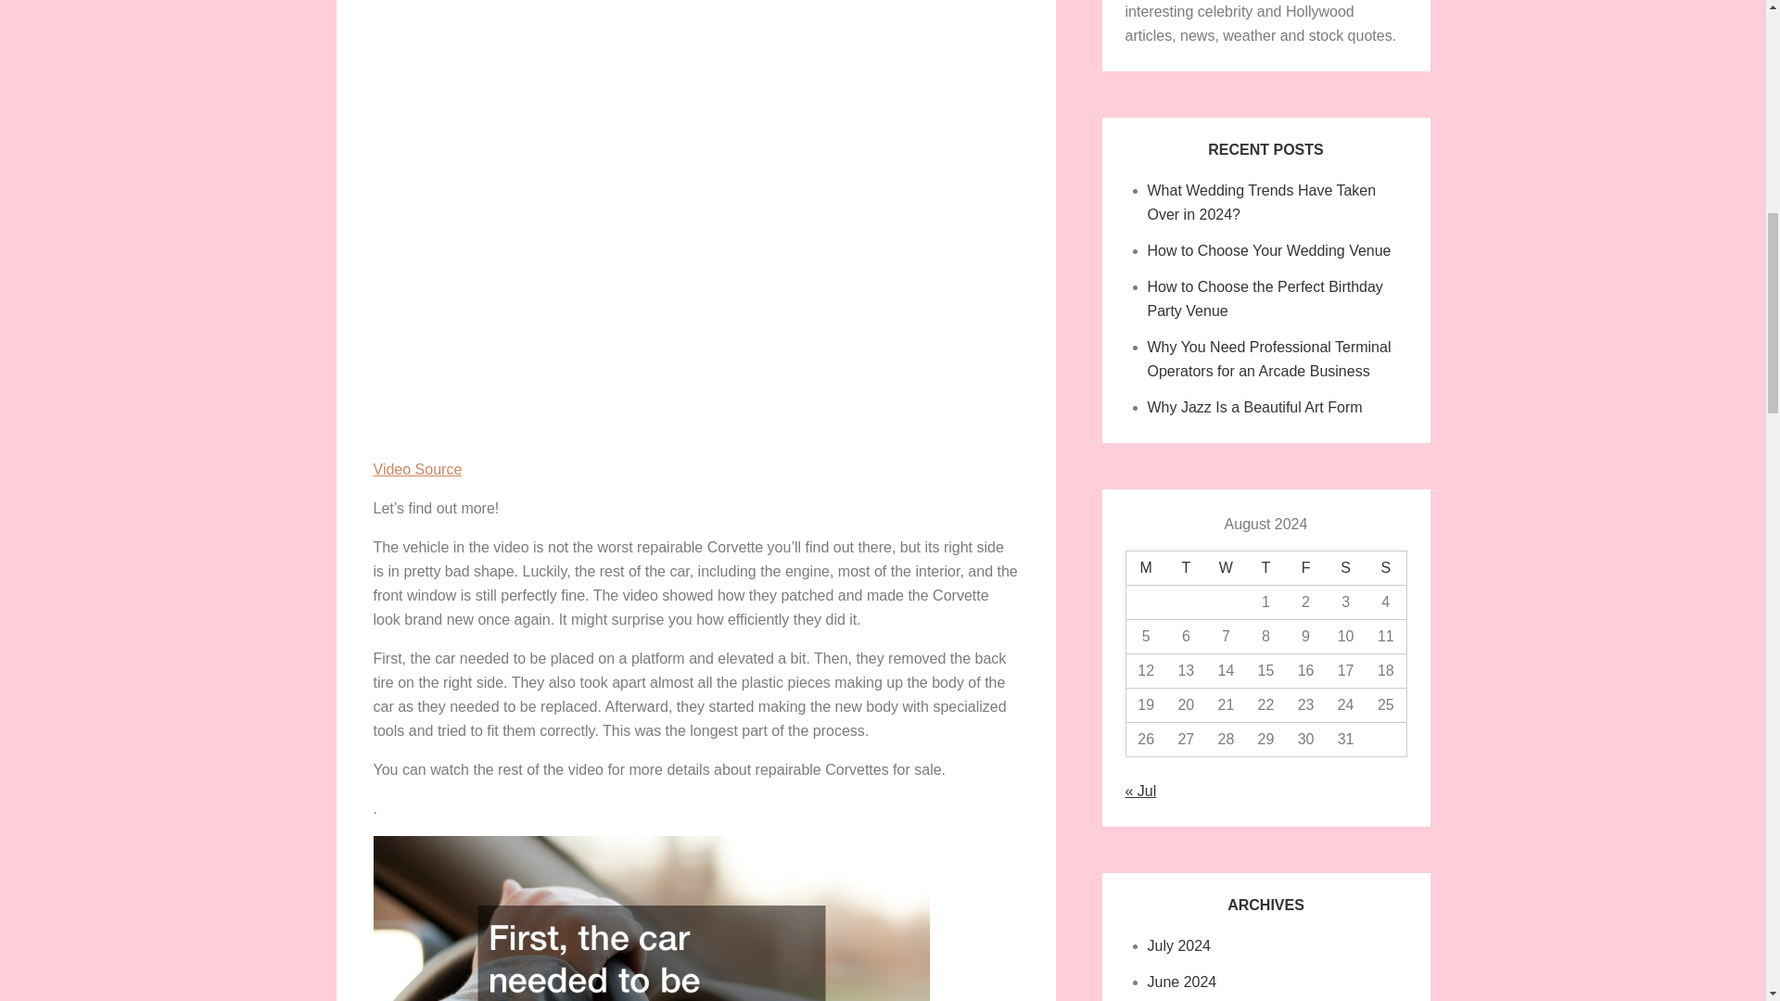 The width and height of the screenshot is (1780, 1001). What do you see at coordinates (1262, 202) in the screenshot?
I see `What Wedding Trends Have Taken Over in 2024?` at bounding box center [1262, 202].